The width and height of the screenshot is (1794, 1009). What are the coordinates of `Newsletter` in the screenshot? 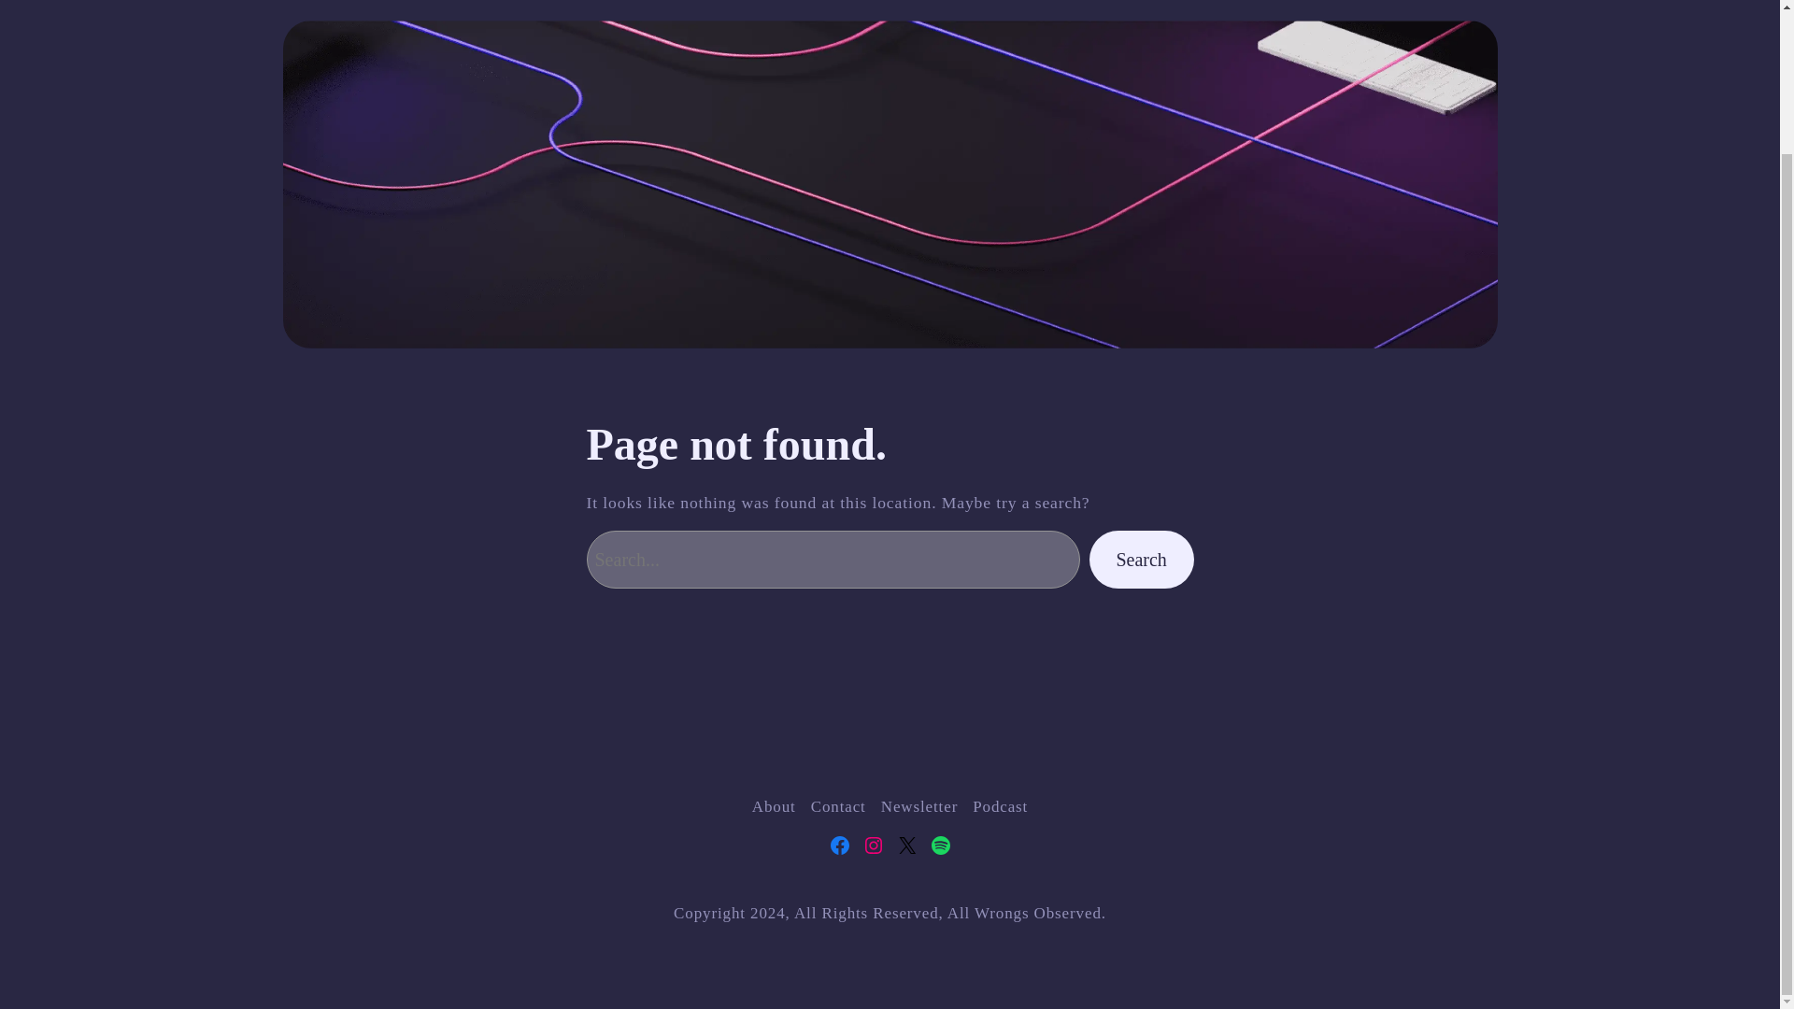 It's located at (919, 805).